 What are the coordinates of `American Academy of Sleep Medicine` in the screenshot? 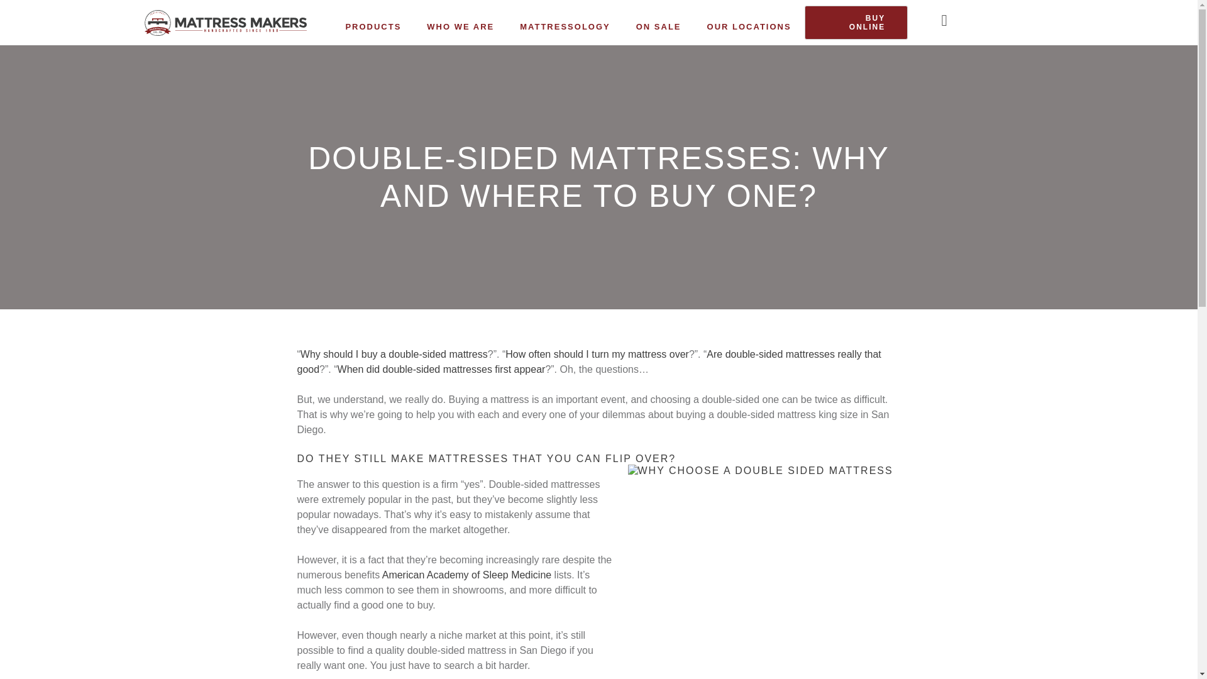 It's located at (466, 575).